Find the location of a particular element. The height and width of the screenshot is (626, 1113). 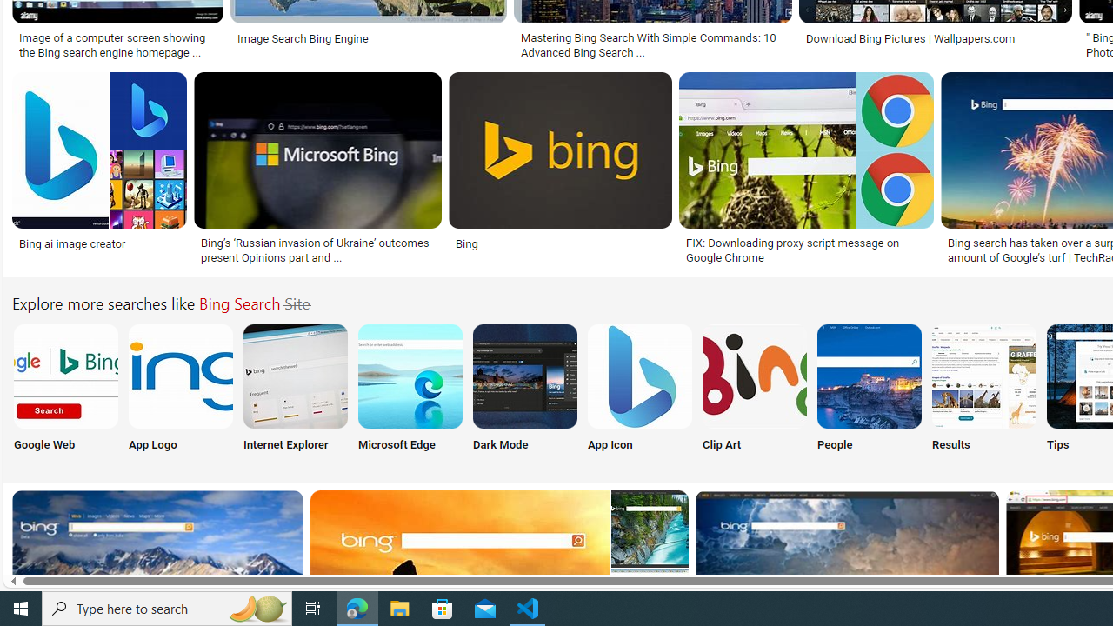

Google Web Search Bing is located at coordinates (65, 376).